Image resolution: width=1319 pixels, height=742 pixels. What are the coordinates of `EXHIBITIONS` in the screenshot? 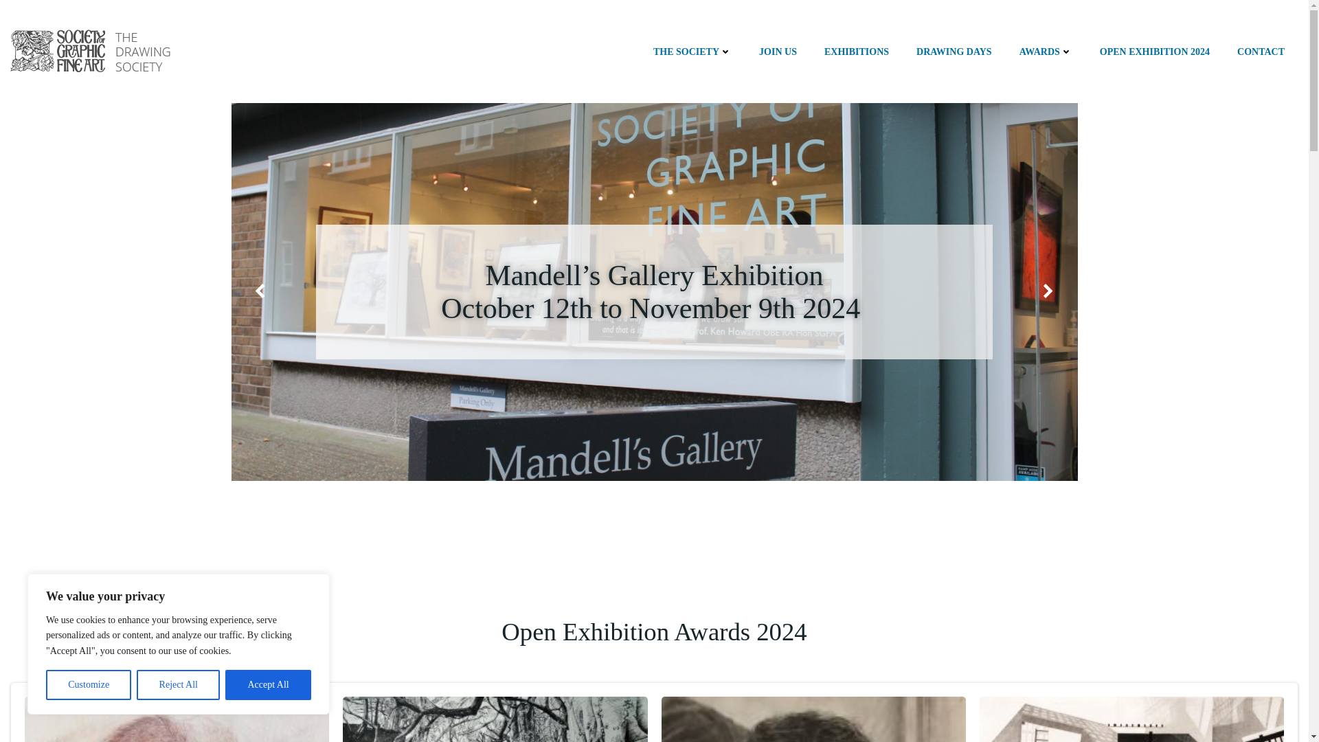 It's located at (857, 51).